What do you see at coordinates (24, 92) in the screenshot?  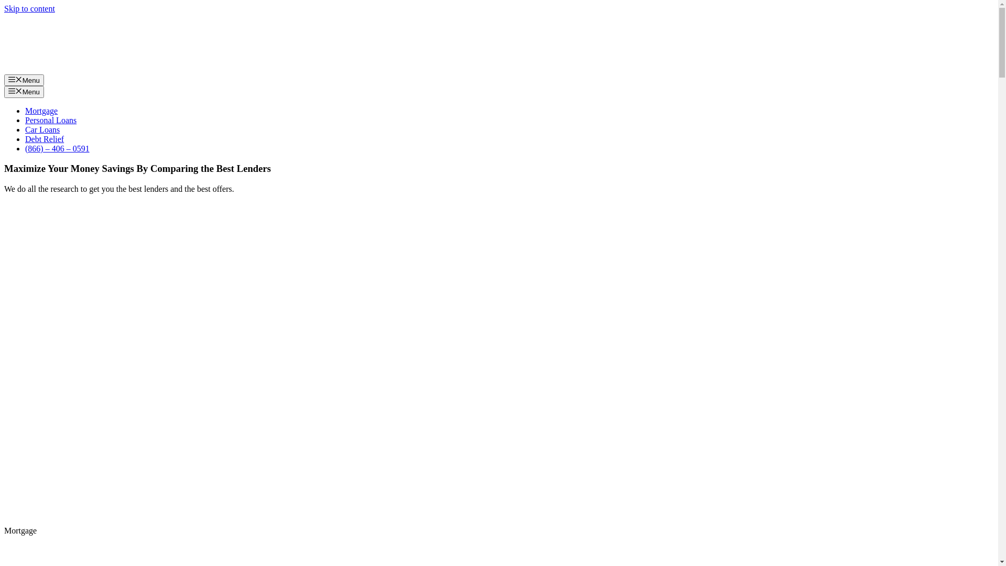 I see `Menu` at bounding box center [24, 92].